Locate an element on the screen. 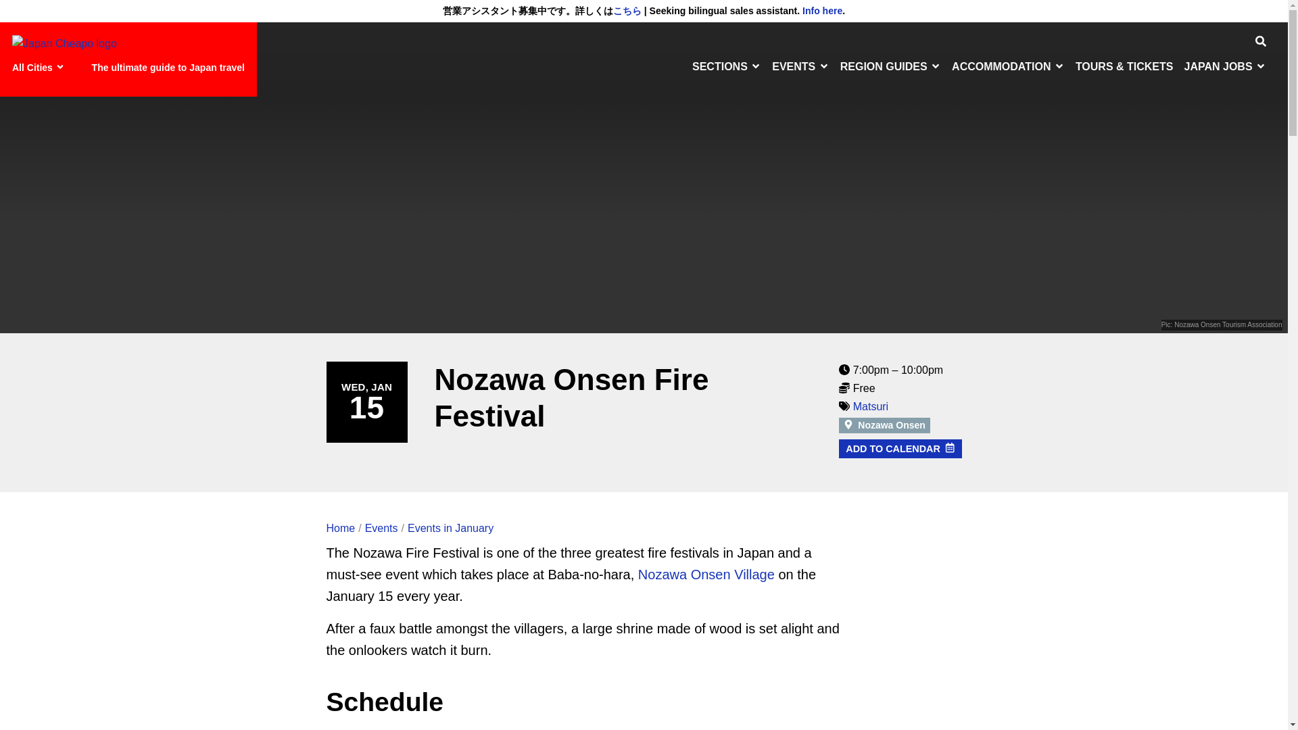 The width and height of the screenshot is (1298, 730). Events is located at coordinates (800, 66).